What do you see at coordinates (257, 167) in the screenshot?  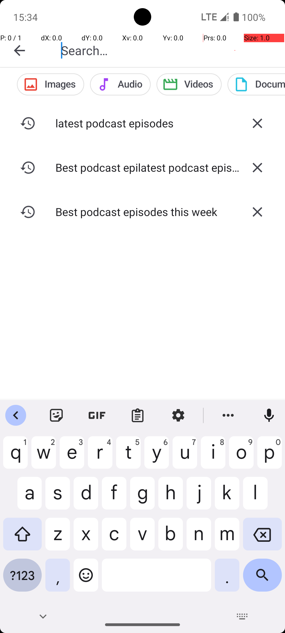 I see `Delete search history Best podcast epilatest podcast episodes on technologysodes this week` at bounding box center [257, 167].